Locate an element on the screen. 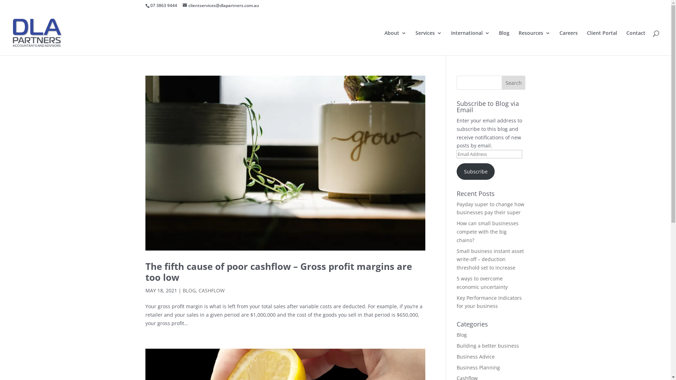 The image size is (676, 380). 5 ways to overcome economic uncertainty is located at coordinates (482, 283).